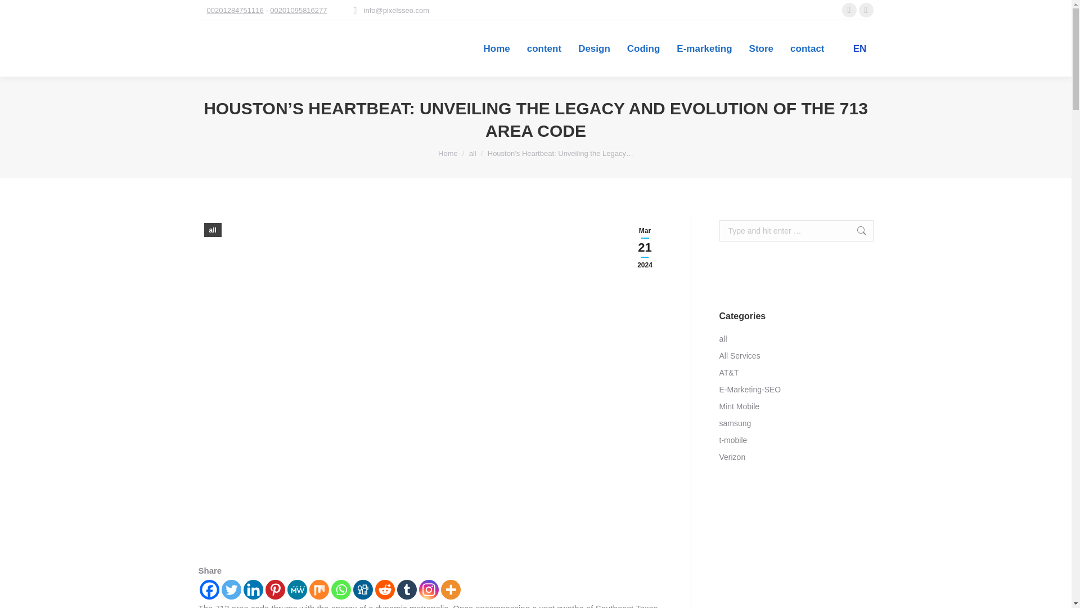 This screenshot has height=608, width=1080. I want to click on 00201284751116, so click(235, 10).